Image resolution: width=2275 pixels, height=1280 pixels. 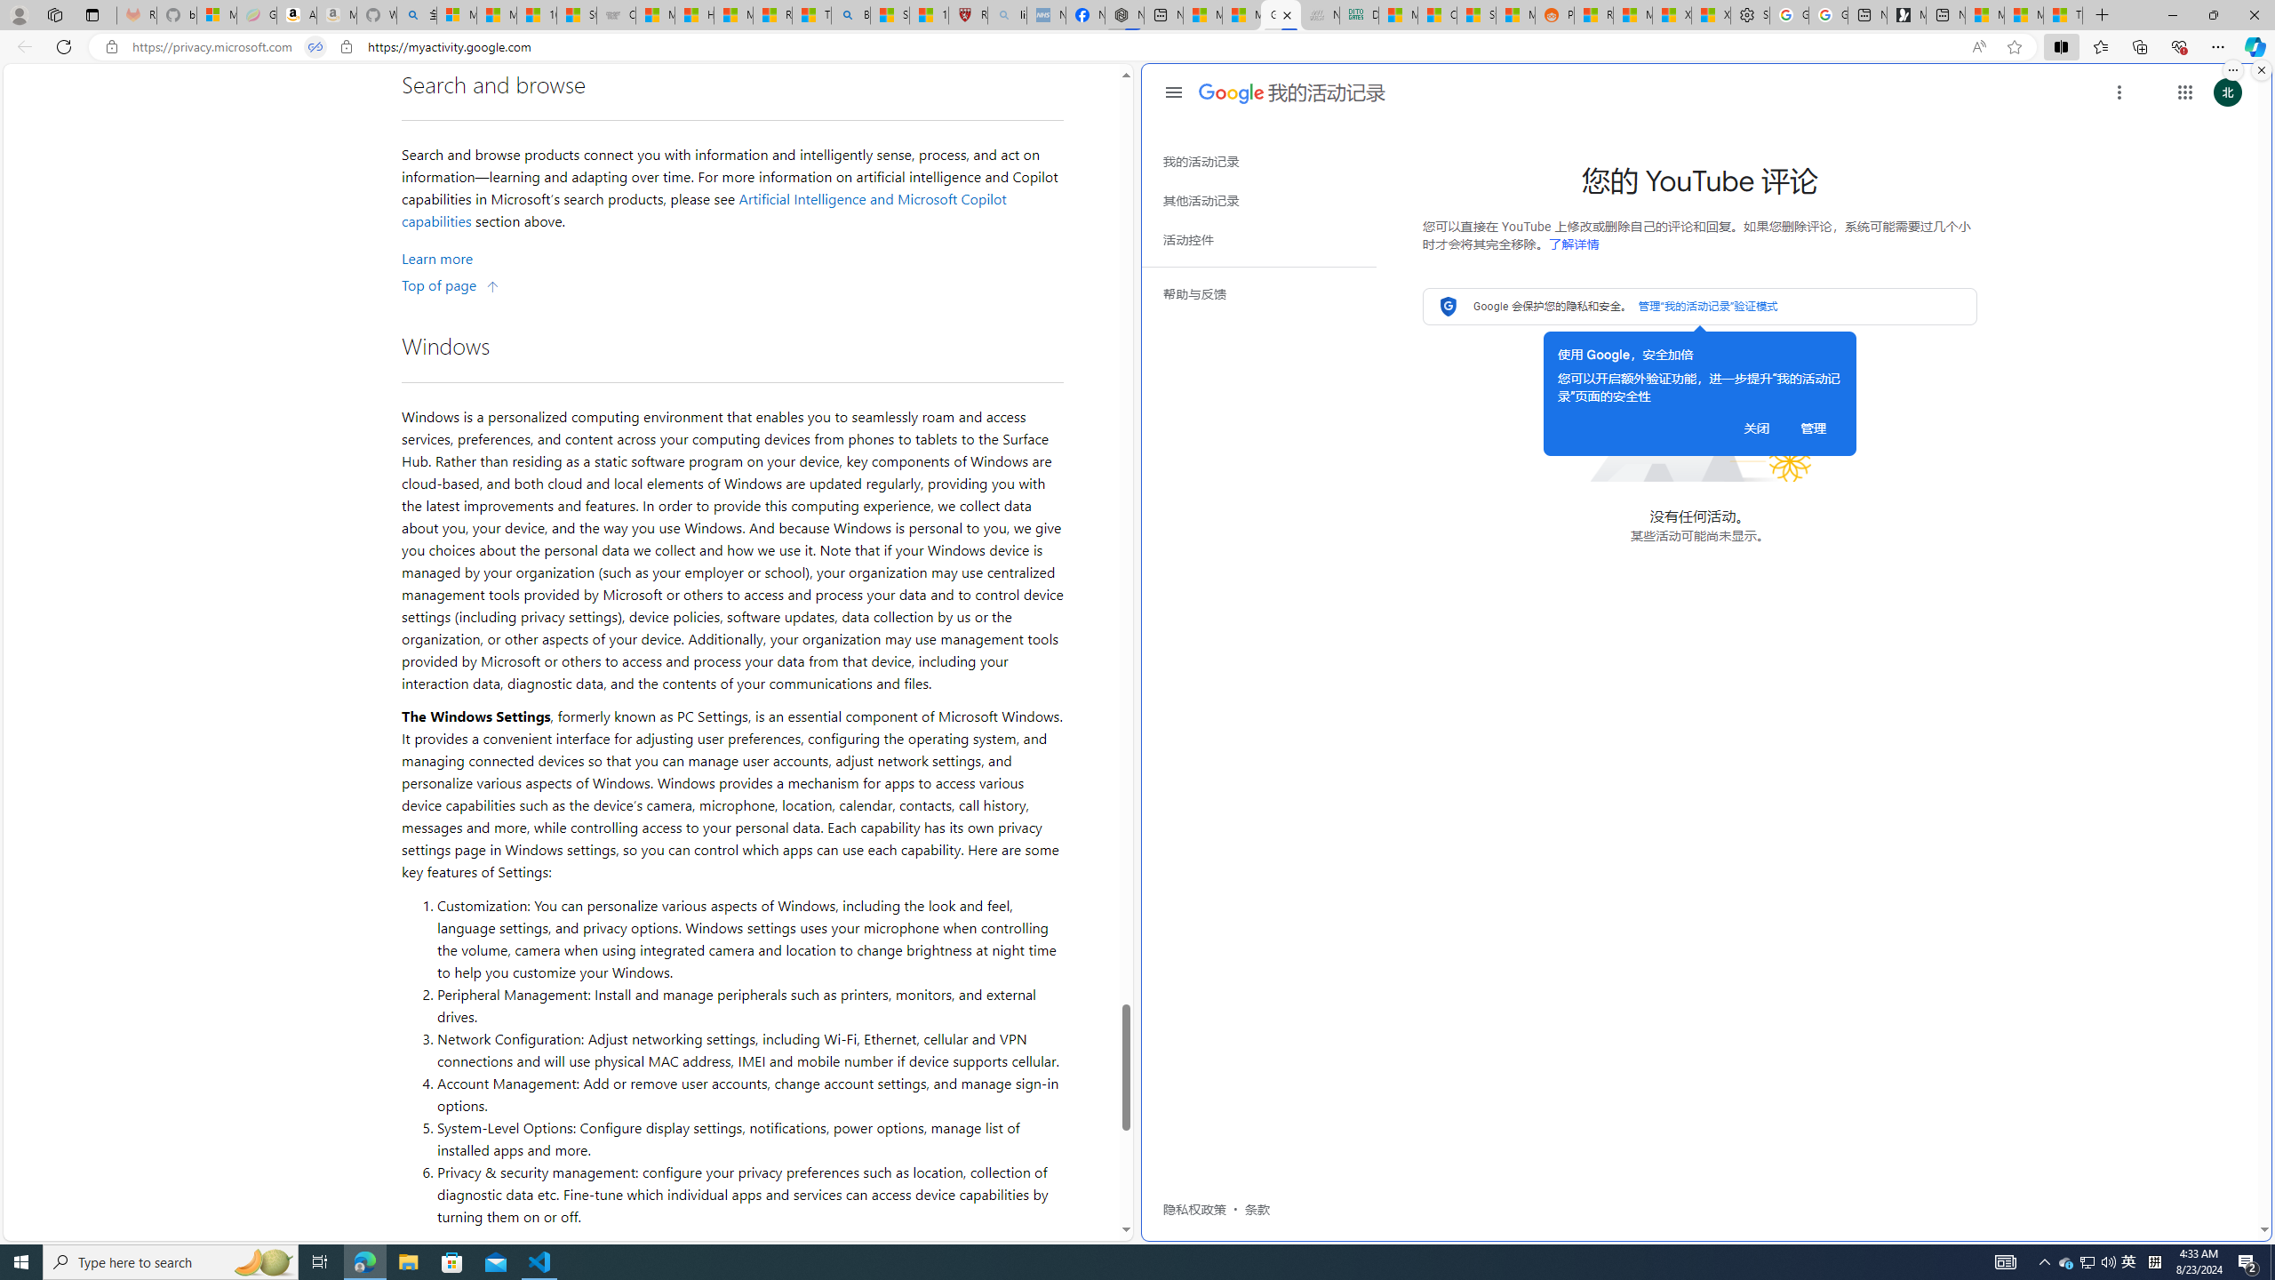 I want to click on Artificial Intelligence and Microsoft Copilot capabilities, so click(x=706, y=209).